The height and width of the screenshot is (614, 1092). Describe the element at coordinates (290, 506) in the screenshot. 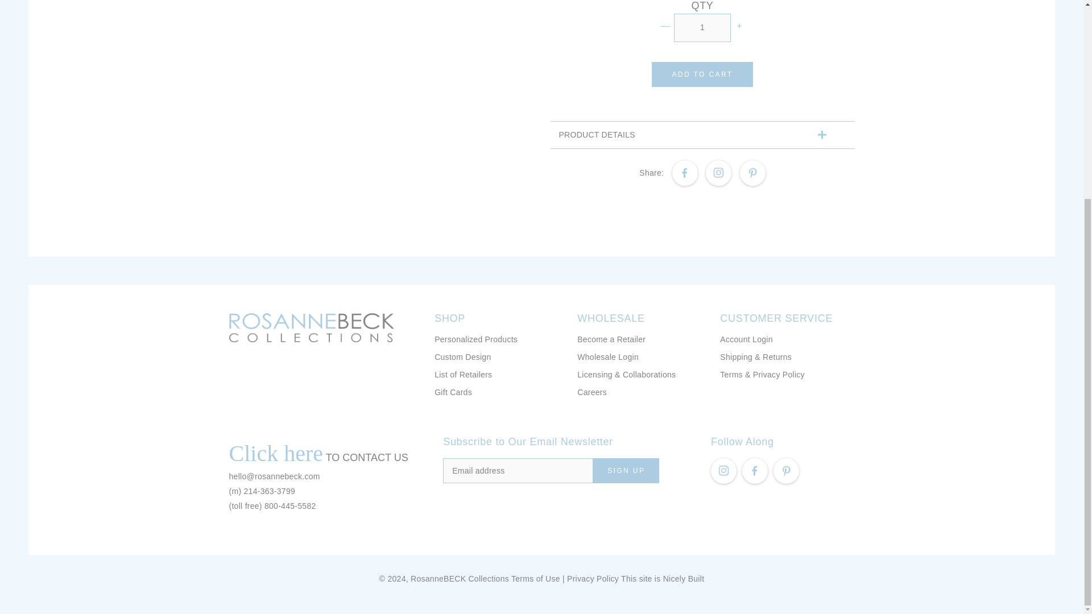

I see `tel:800-445-5582` at that location.